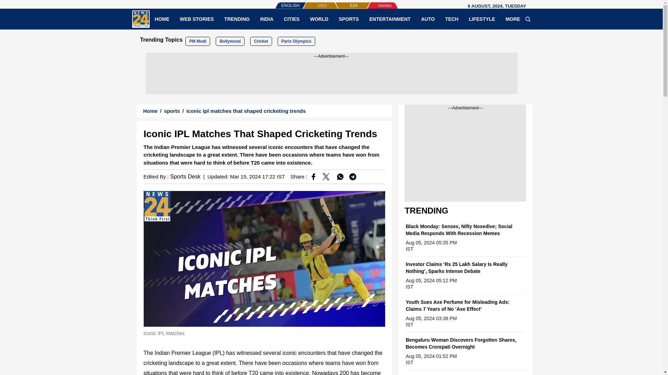 This screenshot has height=375, width=668. I want to click on SPORTS, so click(349, 19).